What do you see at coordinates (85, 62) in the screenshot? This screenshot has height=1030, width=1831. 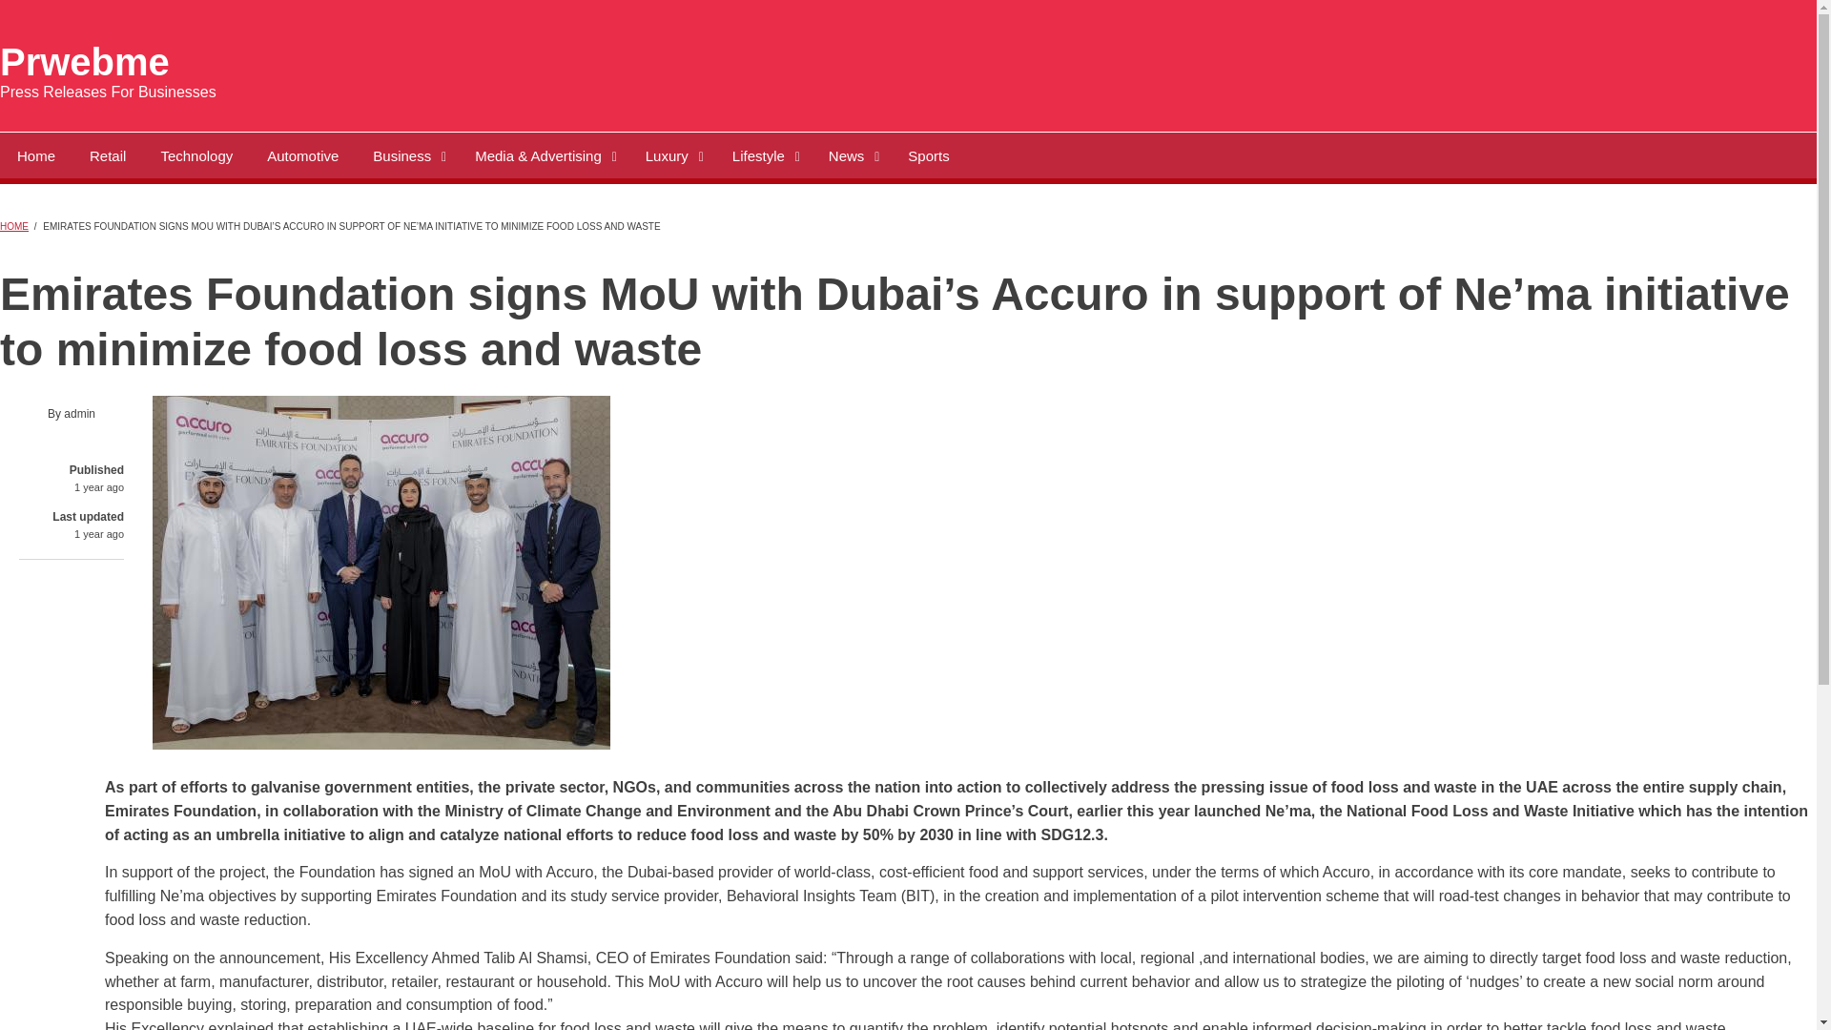 I see `Home` at bounding box center [85, 62].